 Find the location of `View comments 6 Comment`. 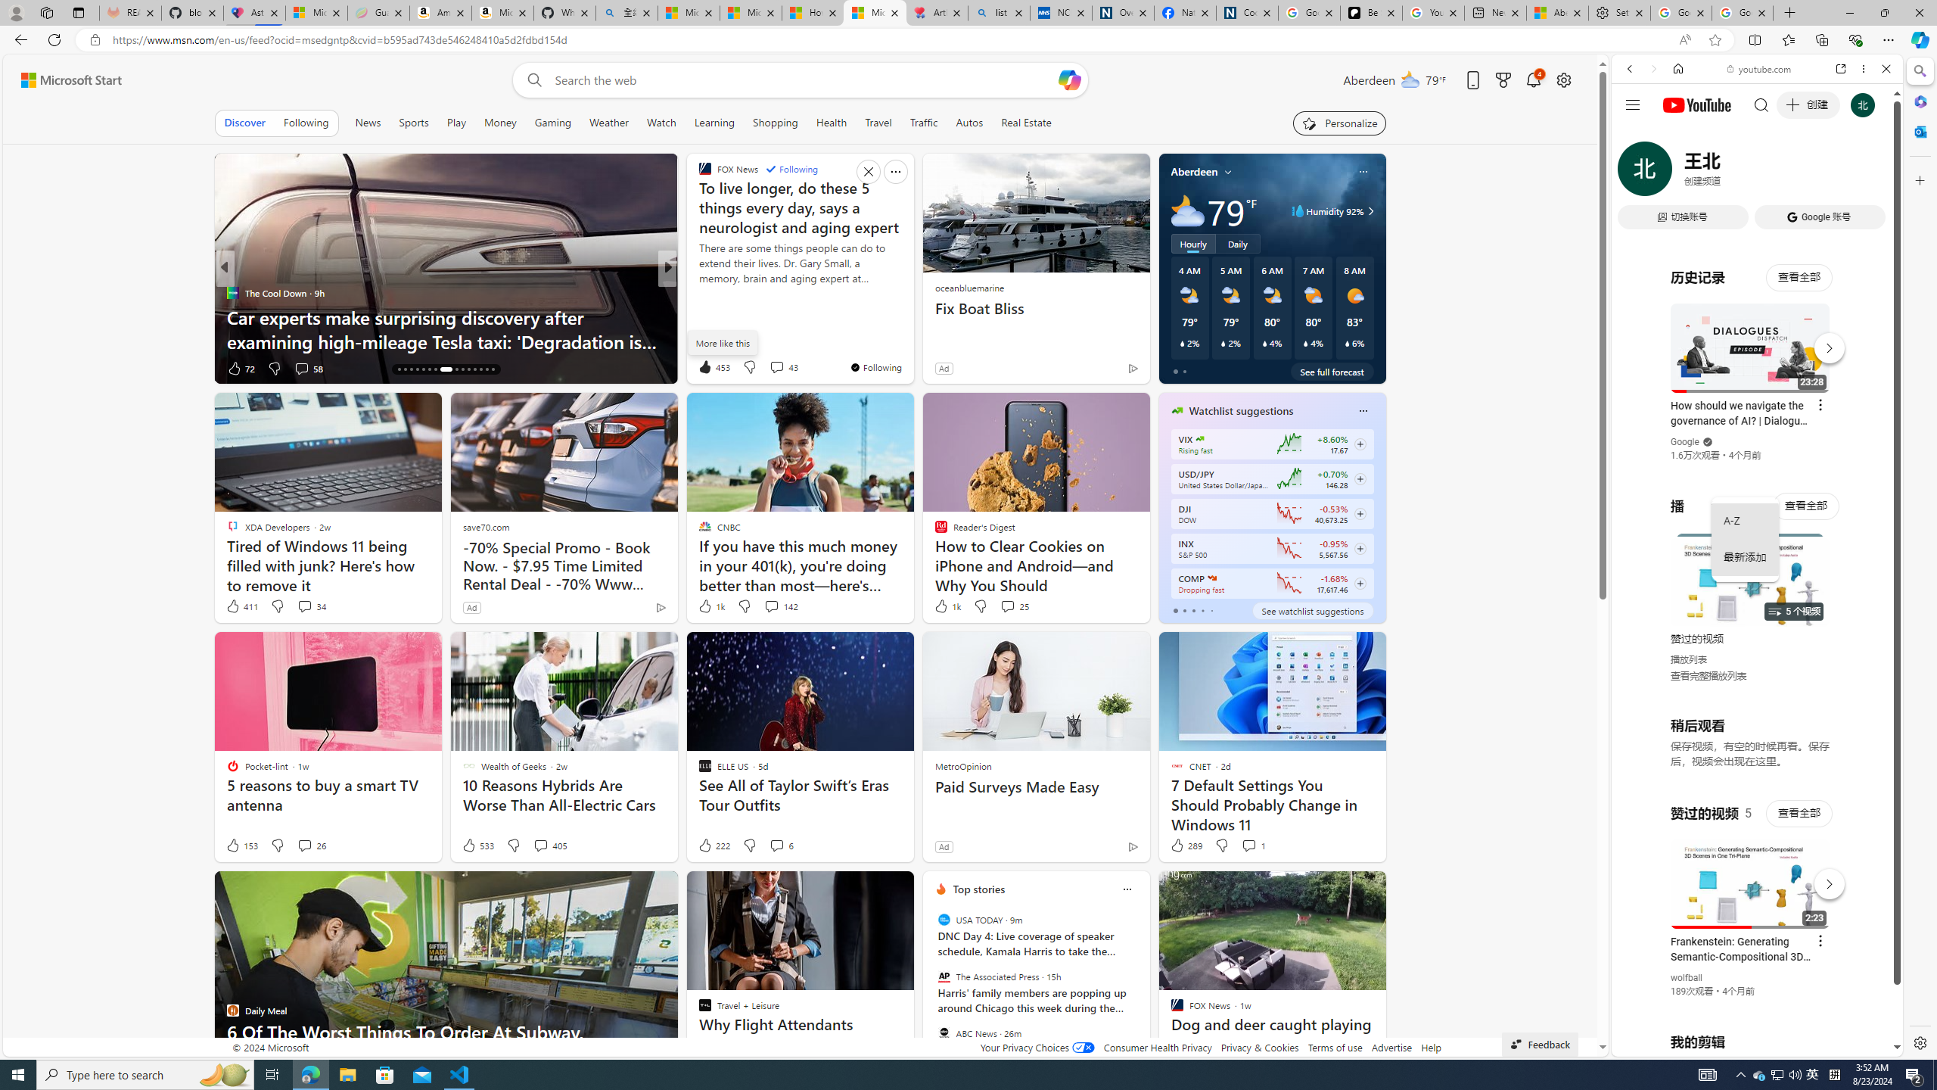

View comments 6 Comment is located at coordinates (781, 845).